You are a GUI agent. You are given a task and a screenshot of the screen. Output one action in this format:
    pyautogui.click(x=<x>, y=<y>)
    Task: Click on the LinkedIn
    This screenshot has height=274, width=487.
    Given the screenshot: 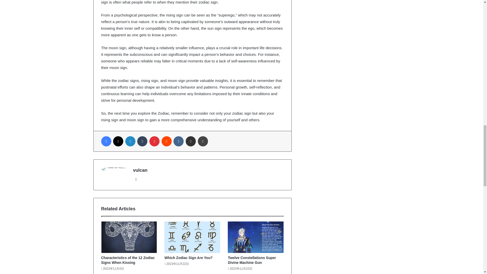 What is the action you would take?
    pyautogui.click(x=130, y=141)
    